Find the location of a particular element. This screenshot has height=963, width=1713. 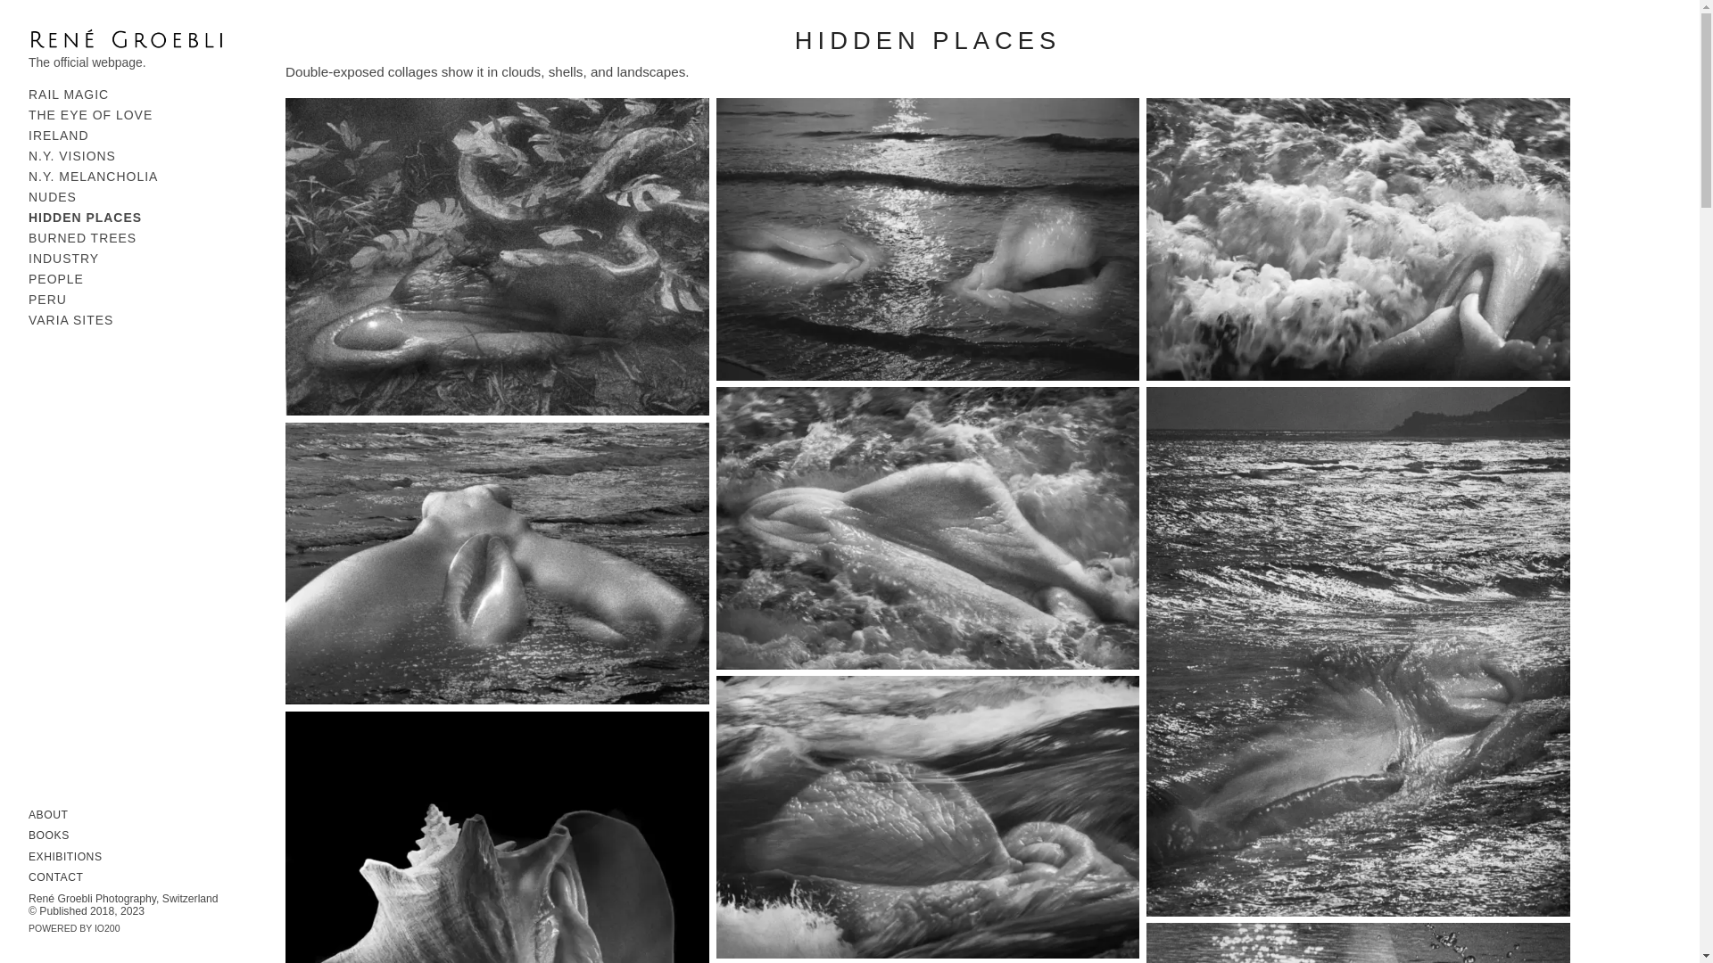

INDUSTRY is located at coordinates (64, 259).